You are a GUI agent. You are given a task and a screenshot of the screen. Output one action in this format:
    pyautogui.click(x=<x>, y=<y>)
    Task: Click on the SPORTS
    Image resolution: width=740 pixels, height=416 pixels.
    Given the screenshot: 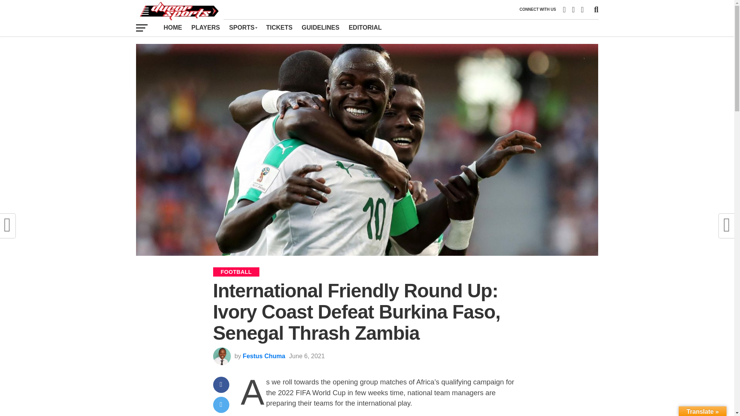 What is the action you would take?
    pyautogui.click(x=243, y=27)
    